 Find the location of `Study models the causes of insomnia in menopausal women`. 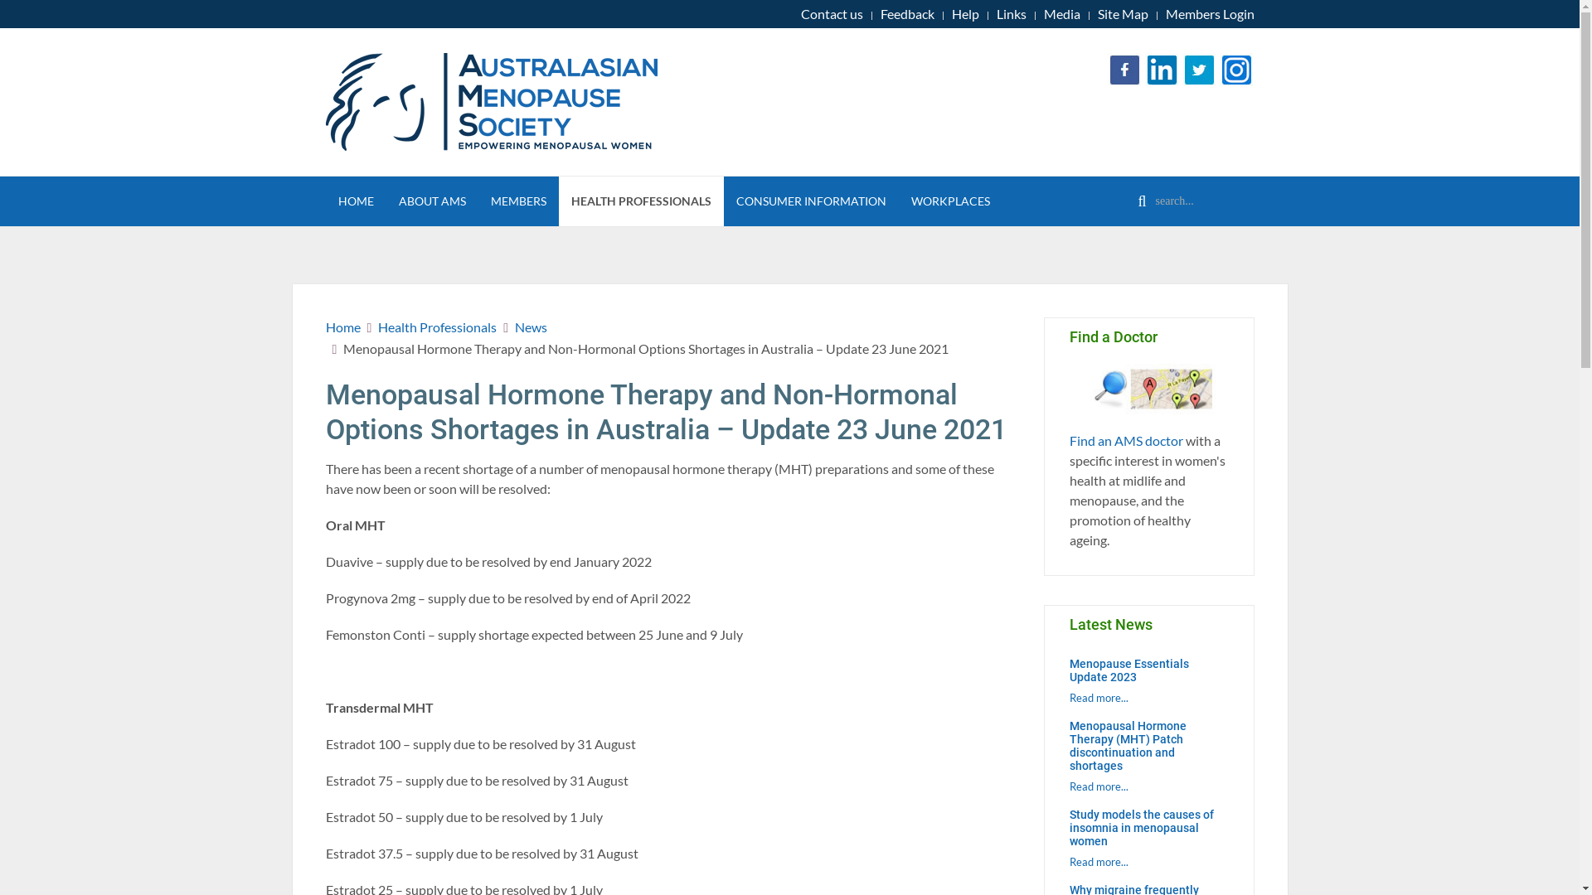

Study models the causes of insomnia in menopausal women is located at coordinates (1142, 828).